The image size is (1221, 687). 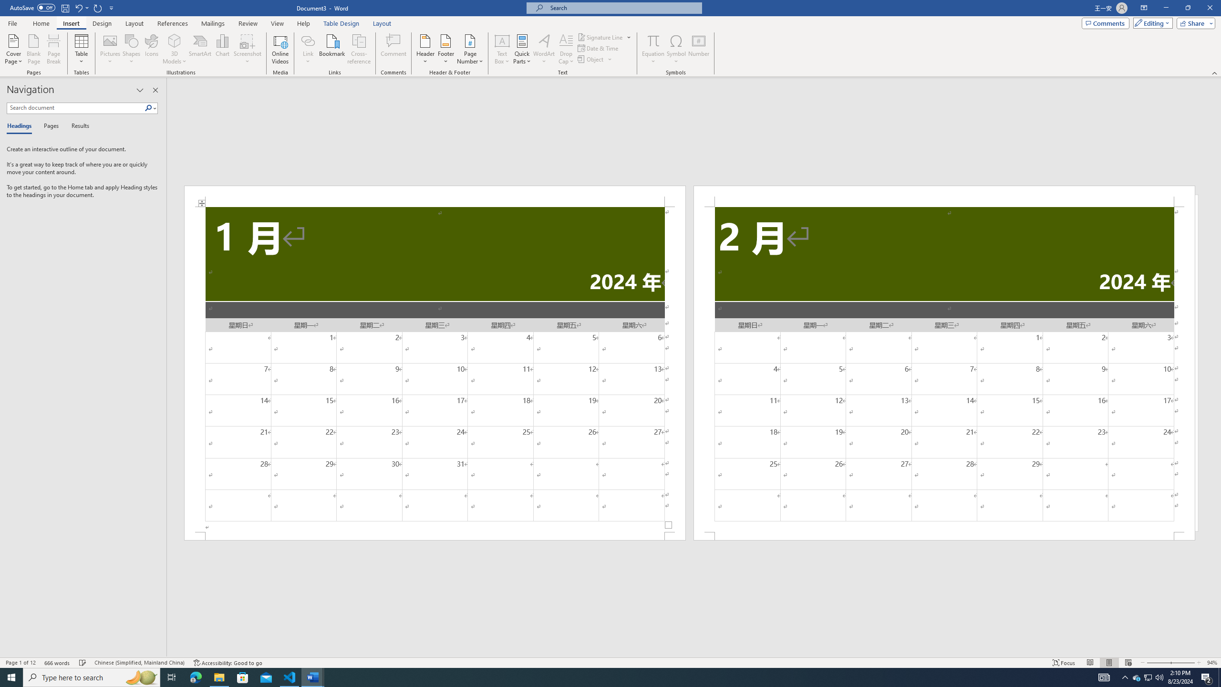 I want to click on Date & Time..., so click(x=599, y=48).